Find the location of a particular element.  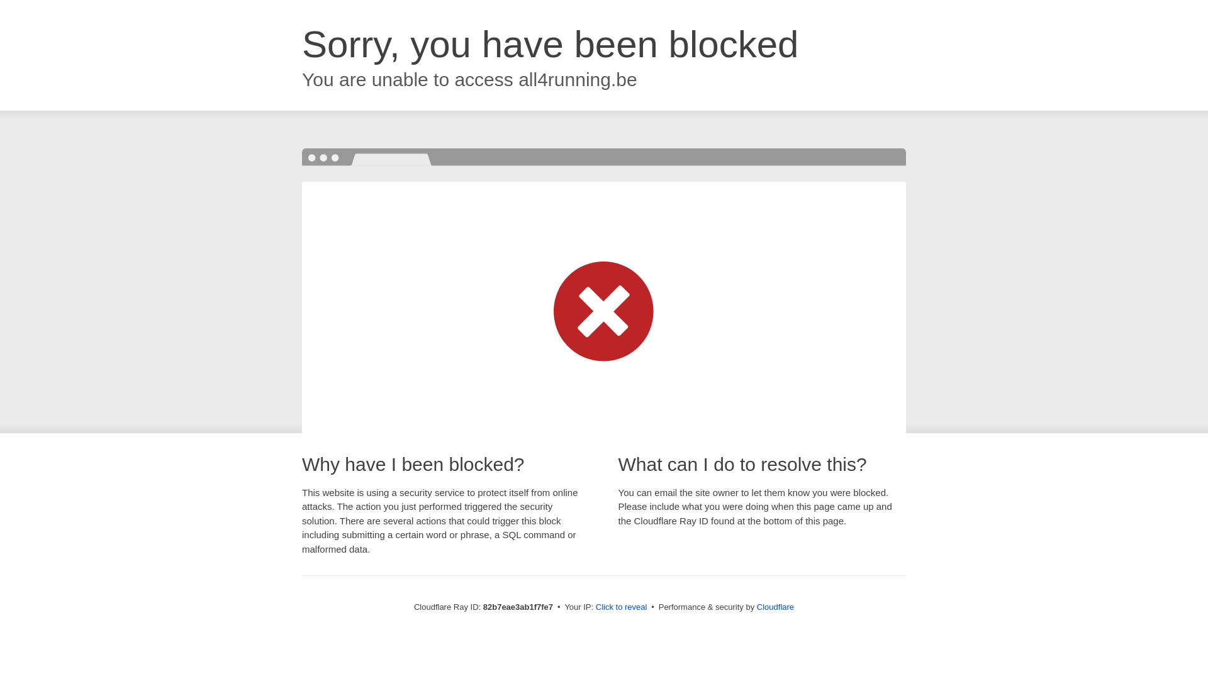

Cloudflare is located at coordinates (775, 607).